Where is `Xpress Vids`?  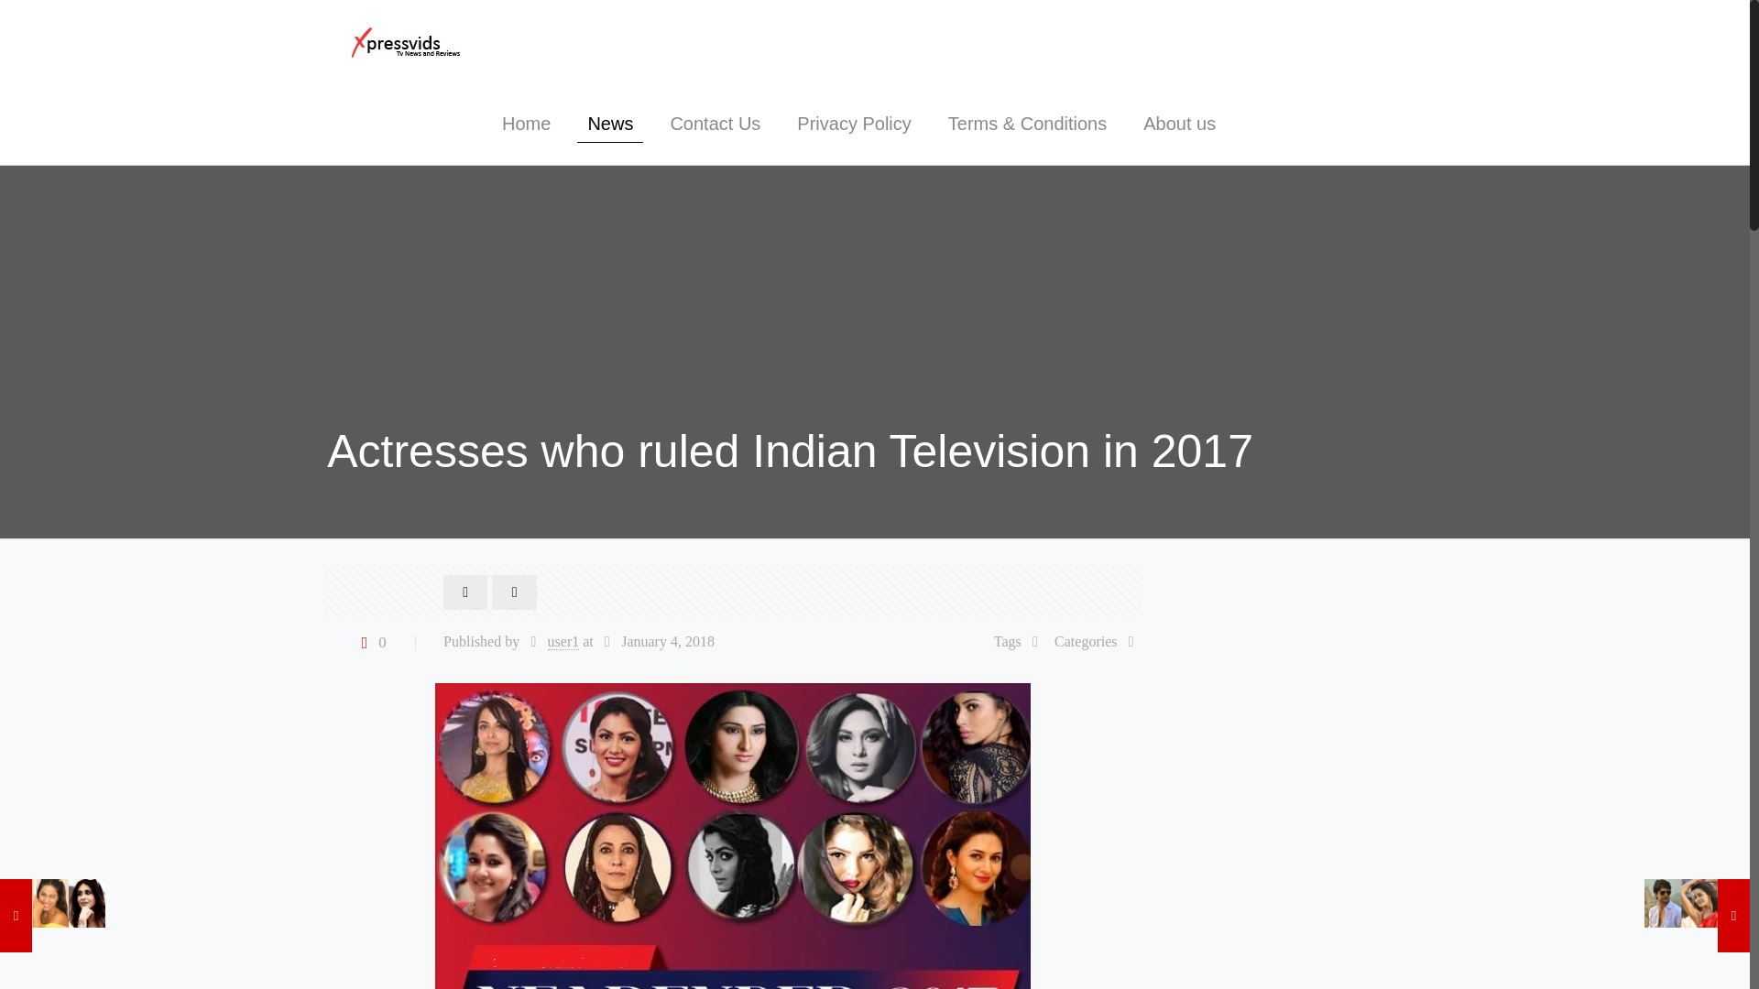
Xpress Vids is located at coordinates (410, 40).